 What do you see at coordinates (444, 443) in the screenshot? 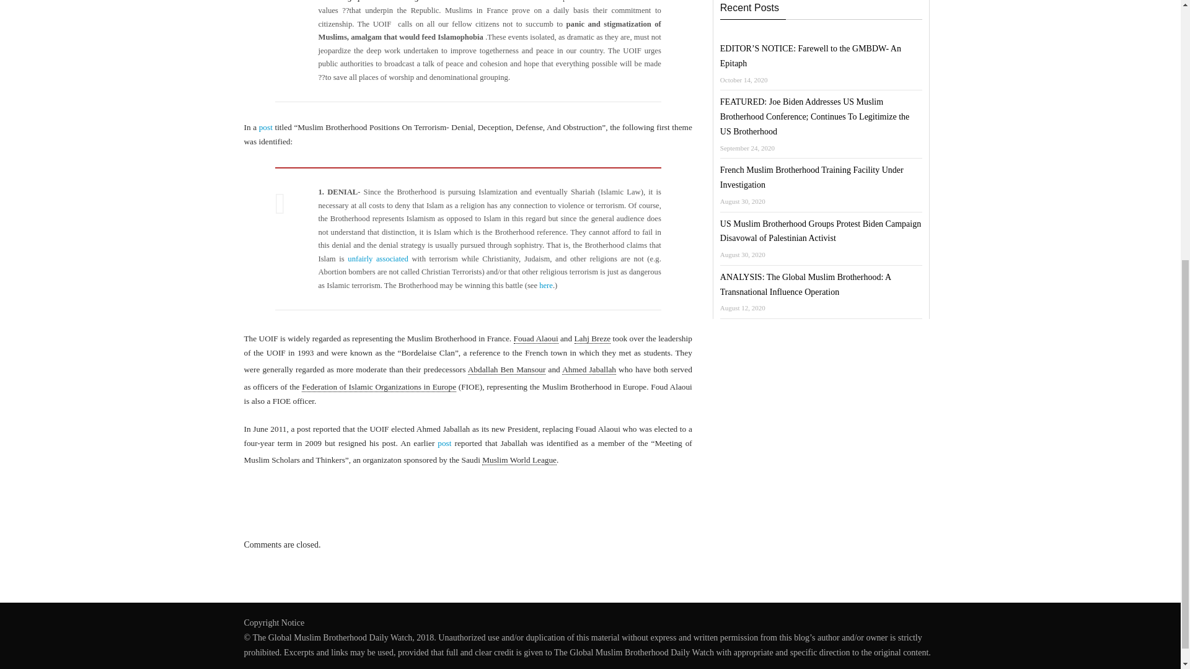
I see `post` at bounding box center [444, 443].